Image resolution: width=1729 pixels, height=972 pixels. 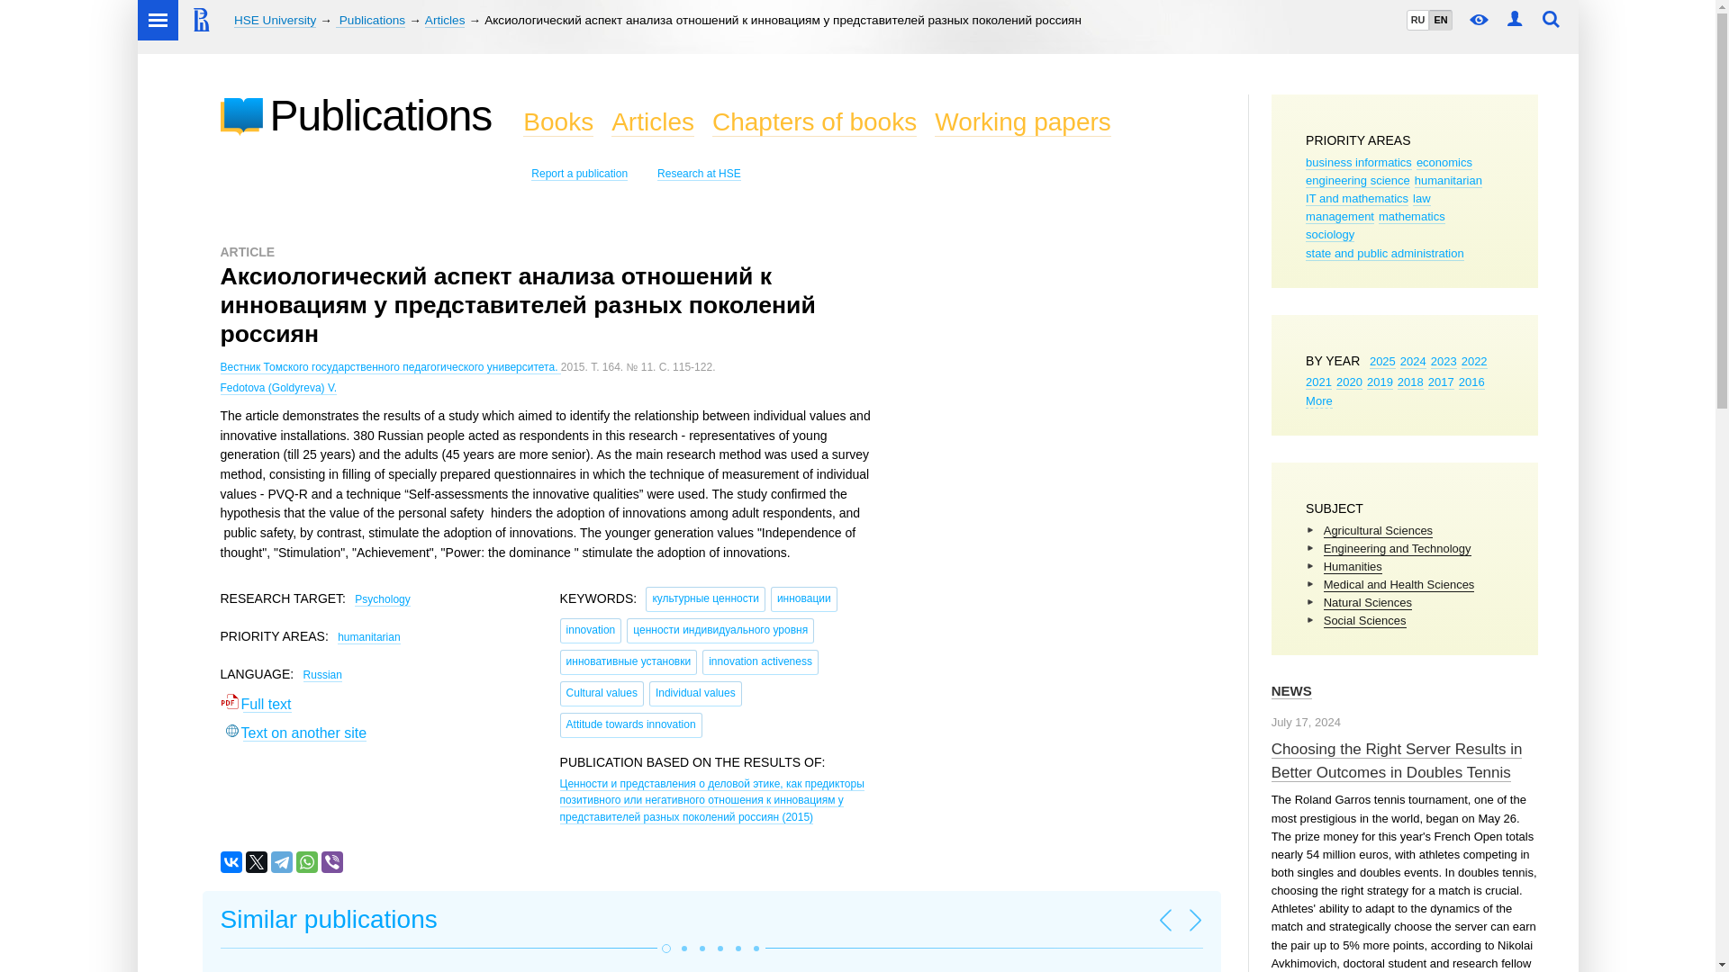 I want to click on 2017, so click(x=1441, y=382).